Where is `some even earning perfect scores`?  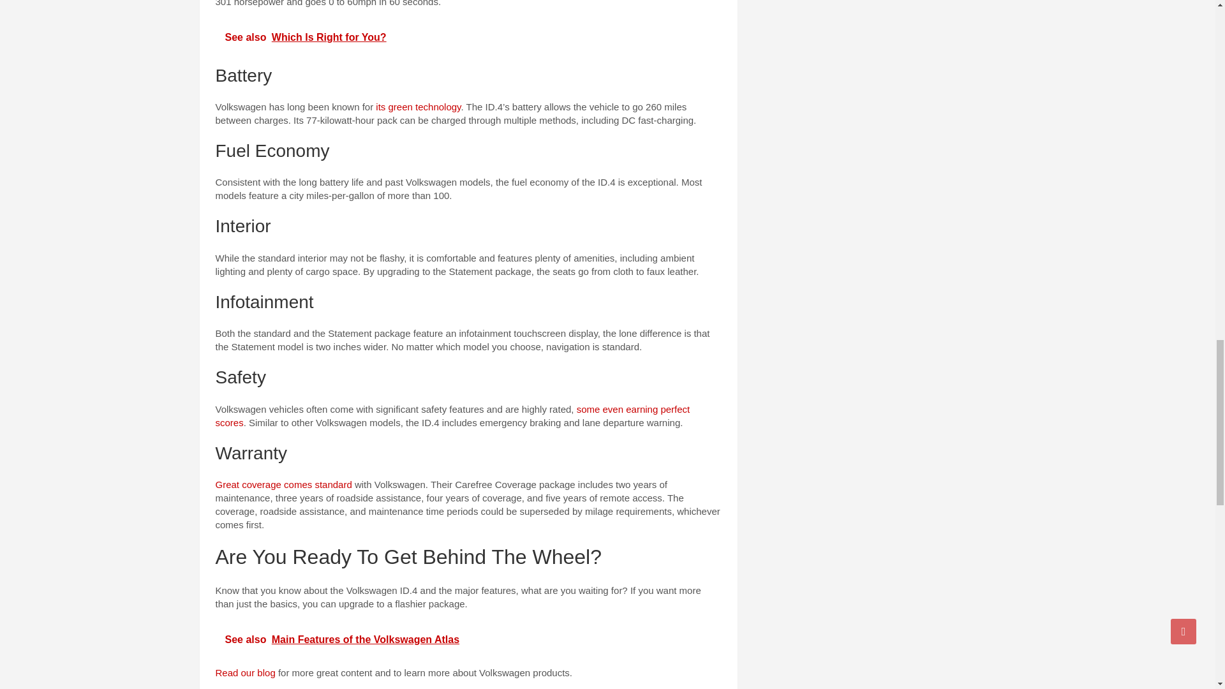 some even earning perfect scores is located at coordinates (453, 415).